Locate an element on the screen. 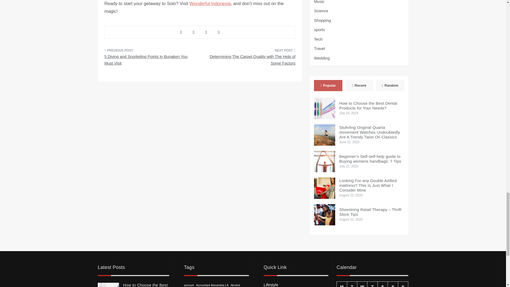  Tuesday is located at coordinates (352, 284).